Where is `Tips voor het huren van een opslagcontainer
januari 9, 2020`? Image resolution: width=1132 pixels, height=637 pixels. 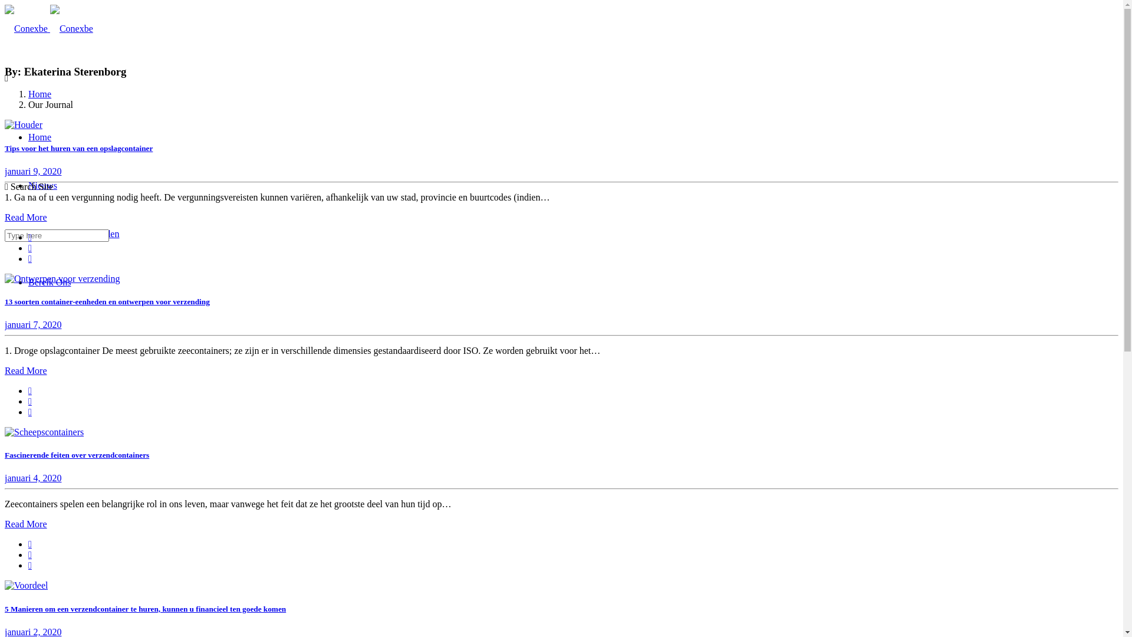 Tips voor het huren van een opslagcontainer
januari 9, 2020 is located at coordinates (561, 160).